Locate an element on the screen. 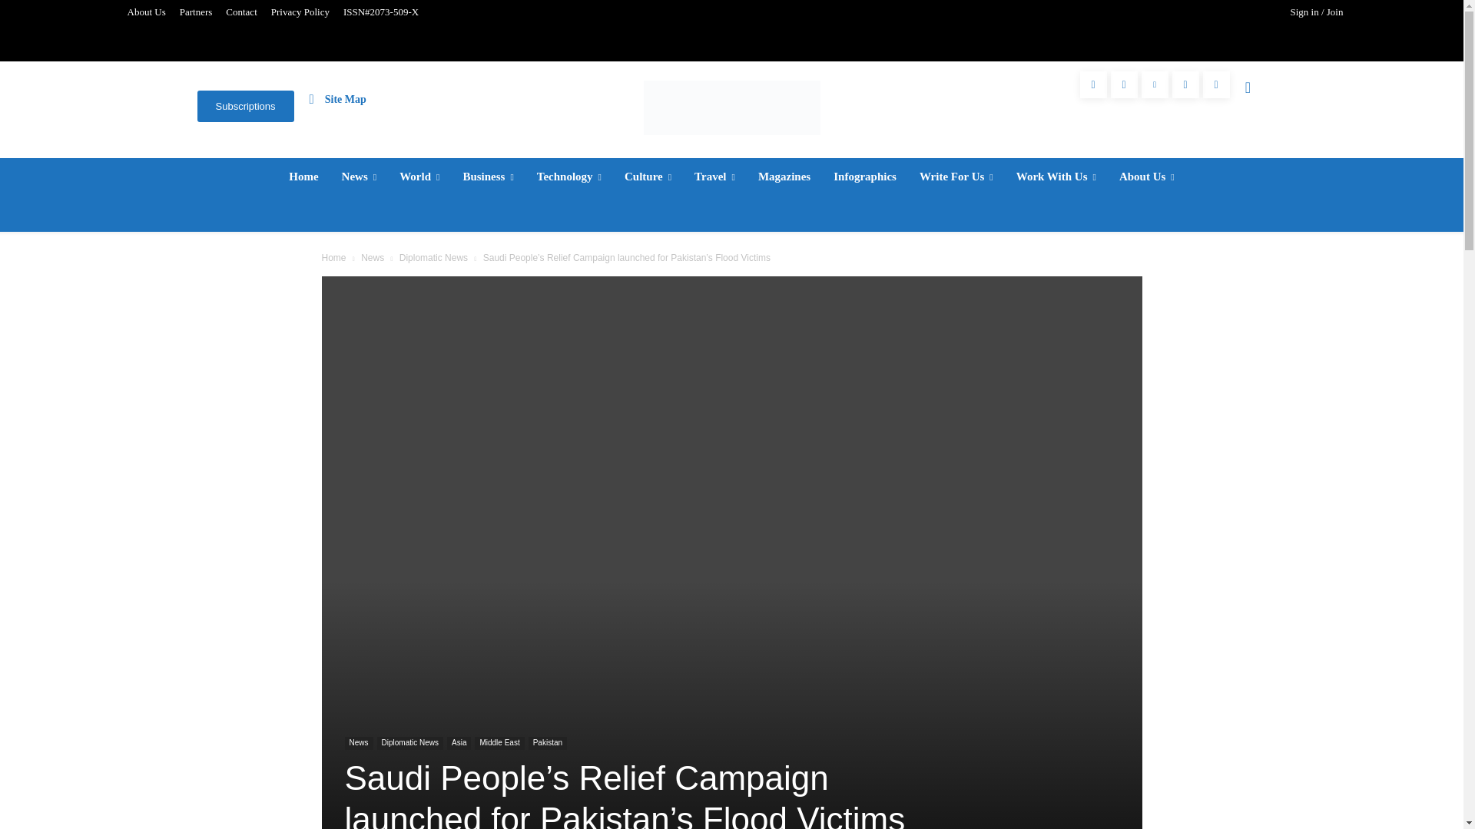 The height and width of the screenshot is (829, 1475). Instagram is located at coordinates (1123, 84).